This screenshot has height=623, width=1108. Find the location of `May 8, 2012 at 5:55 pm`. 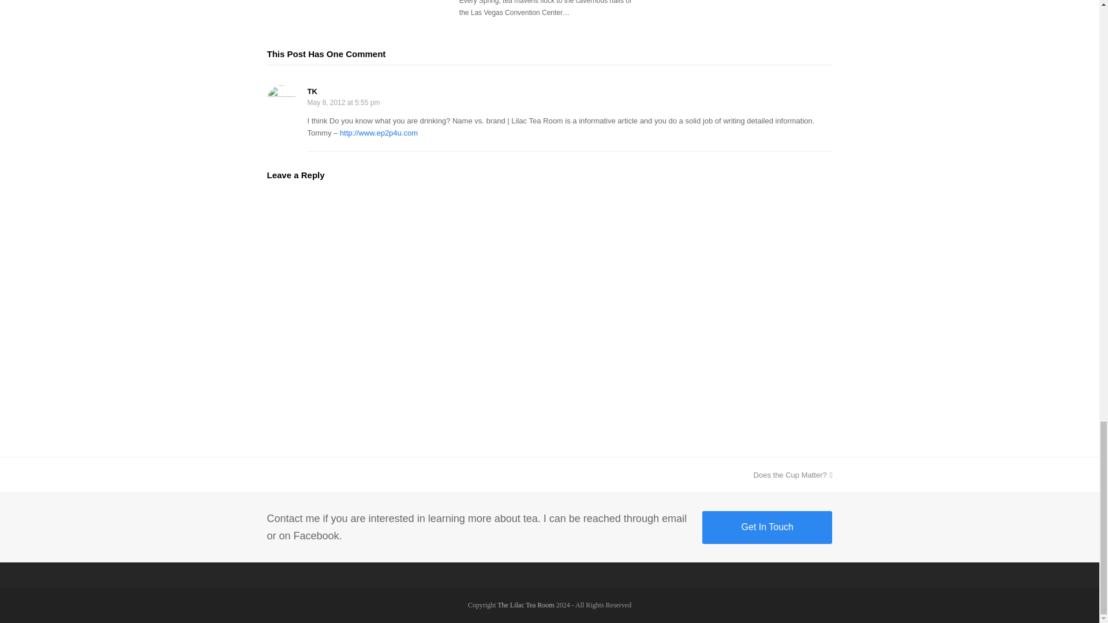

May 8, 2012 at 5:55 pm is located at coordinates (343, 102).